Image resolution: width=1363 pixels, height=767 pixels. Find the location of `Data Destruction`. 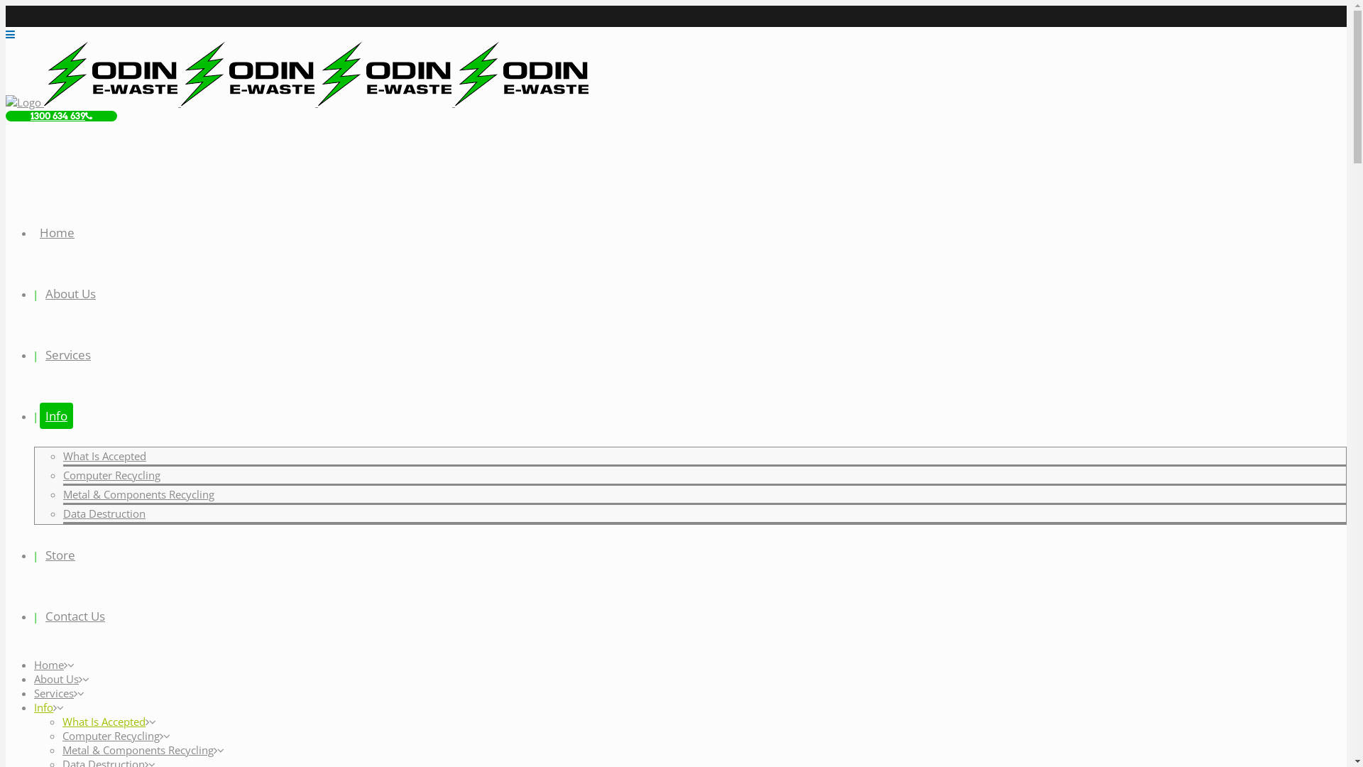

Data Destruction is located at coordinates (104, 513).